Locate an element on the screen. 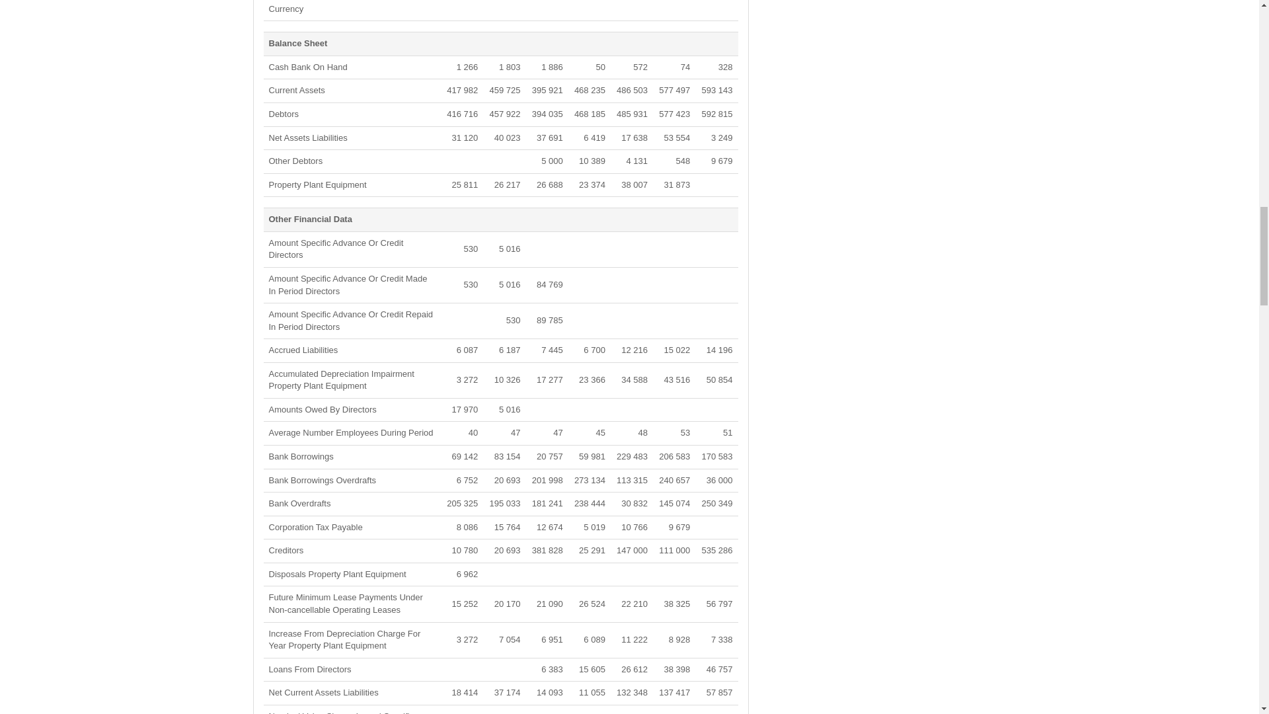  Money that other companies or people owe to the business is located at coordinates (283, 114).